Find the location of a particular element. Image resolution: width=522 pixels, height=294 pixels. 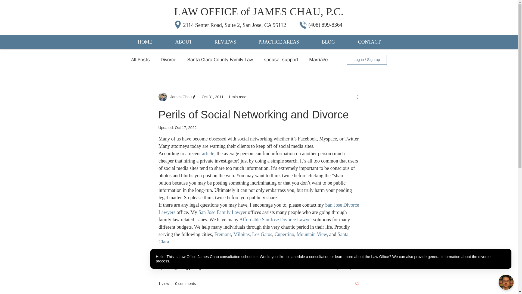

REVIEWS is located at coordinates (225, 42).